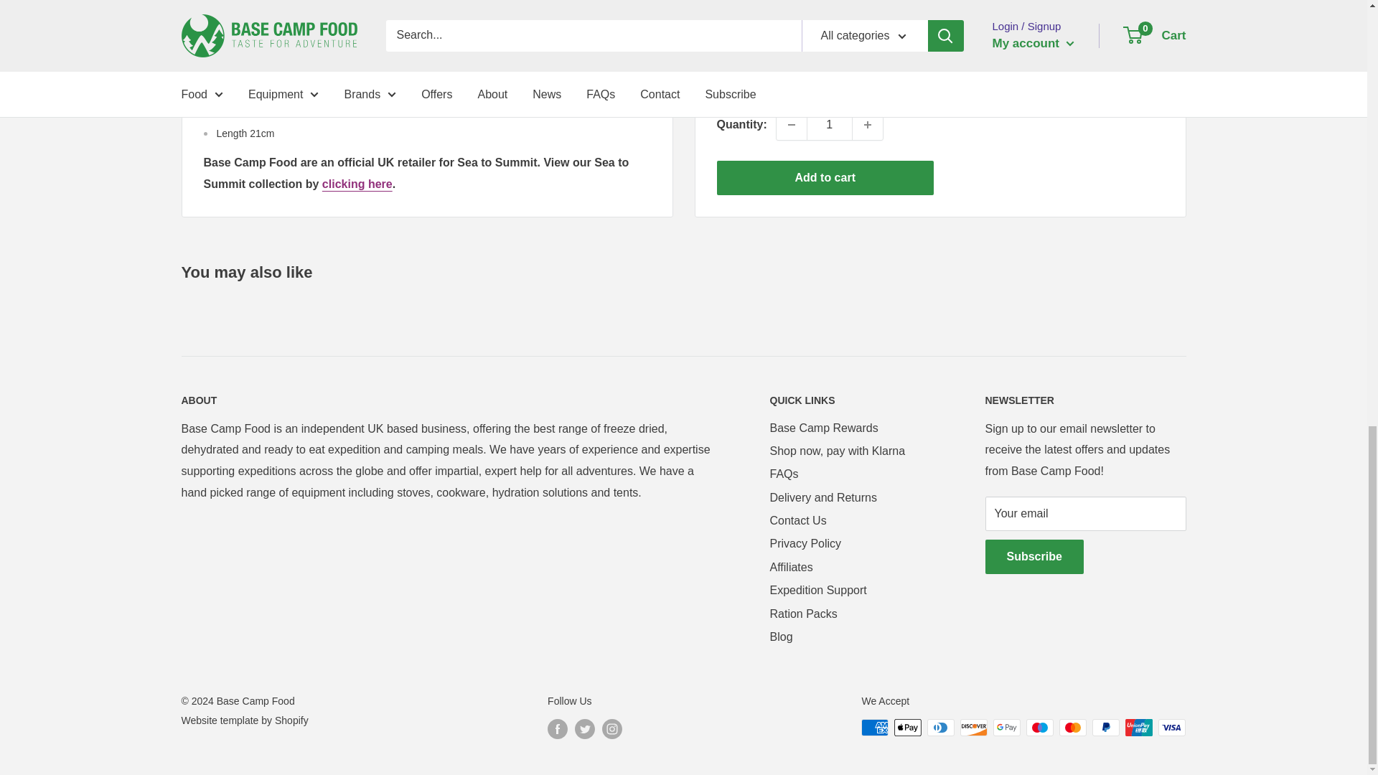  Describe the element at coordinates (357, 184) in the screenshot. I see `View our Sea to Summit collection by clicking here` at that location.